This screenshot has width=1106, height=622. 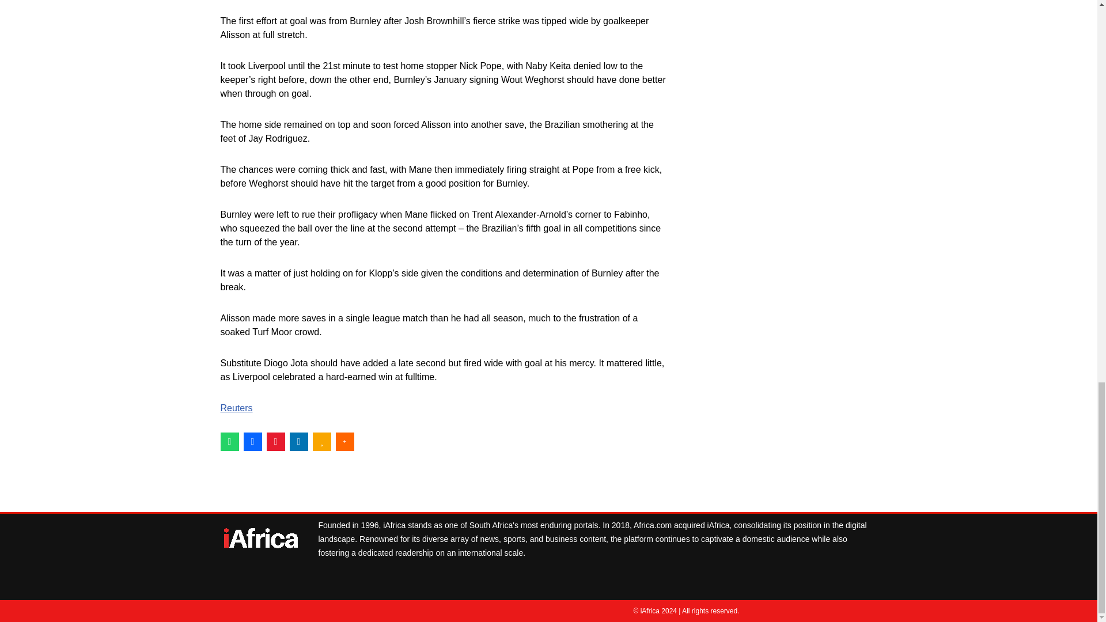 What do you see at coordinates (298, 441) in the screenshot?
I see `Add this to LinkedIn` at bounding box center [298, 441].